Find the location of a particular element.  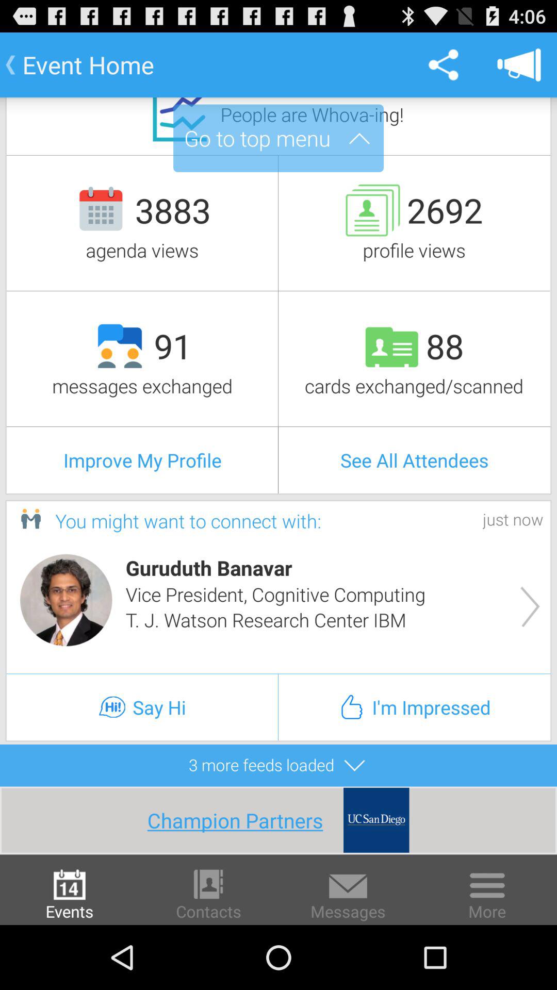

click is located at coordinates (66, 600).